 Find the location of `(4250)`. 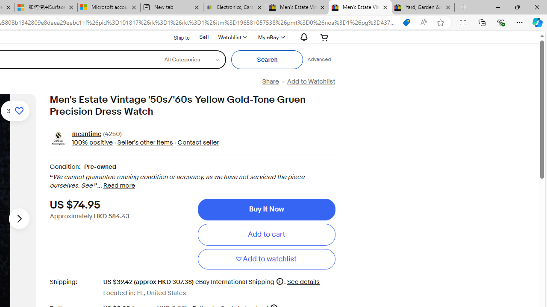

(4250) is located at coordinates (112, 135).